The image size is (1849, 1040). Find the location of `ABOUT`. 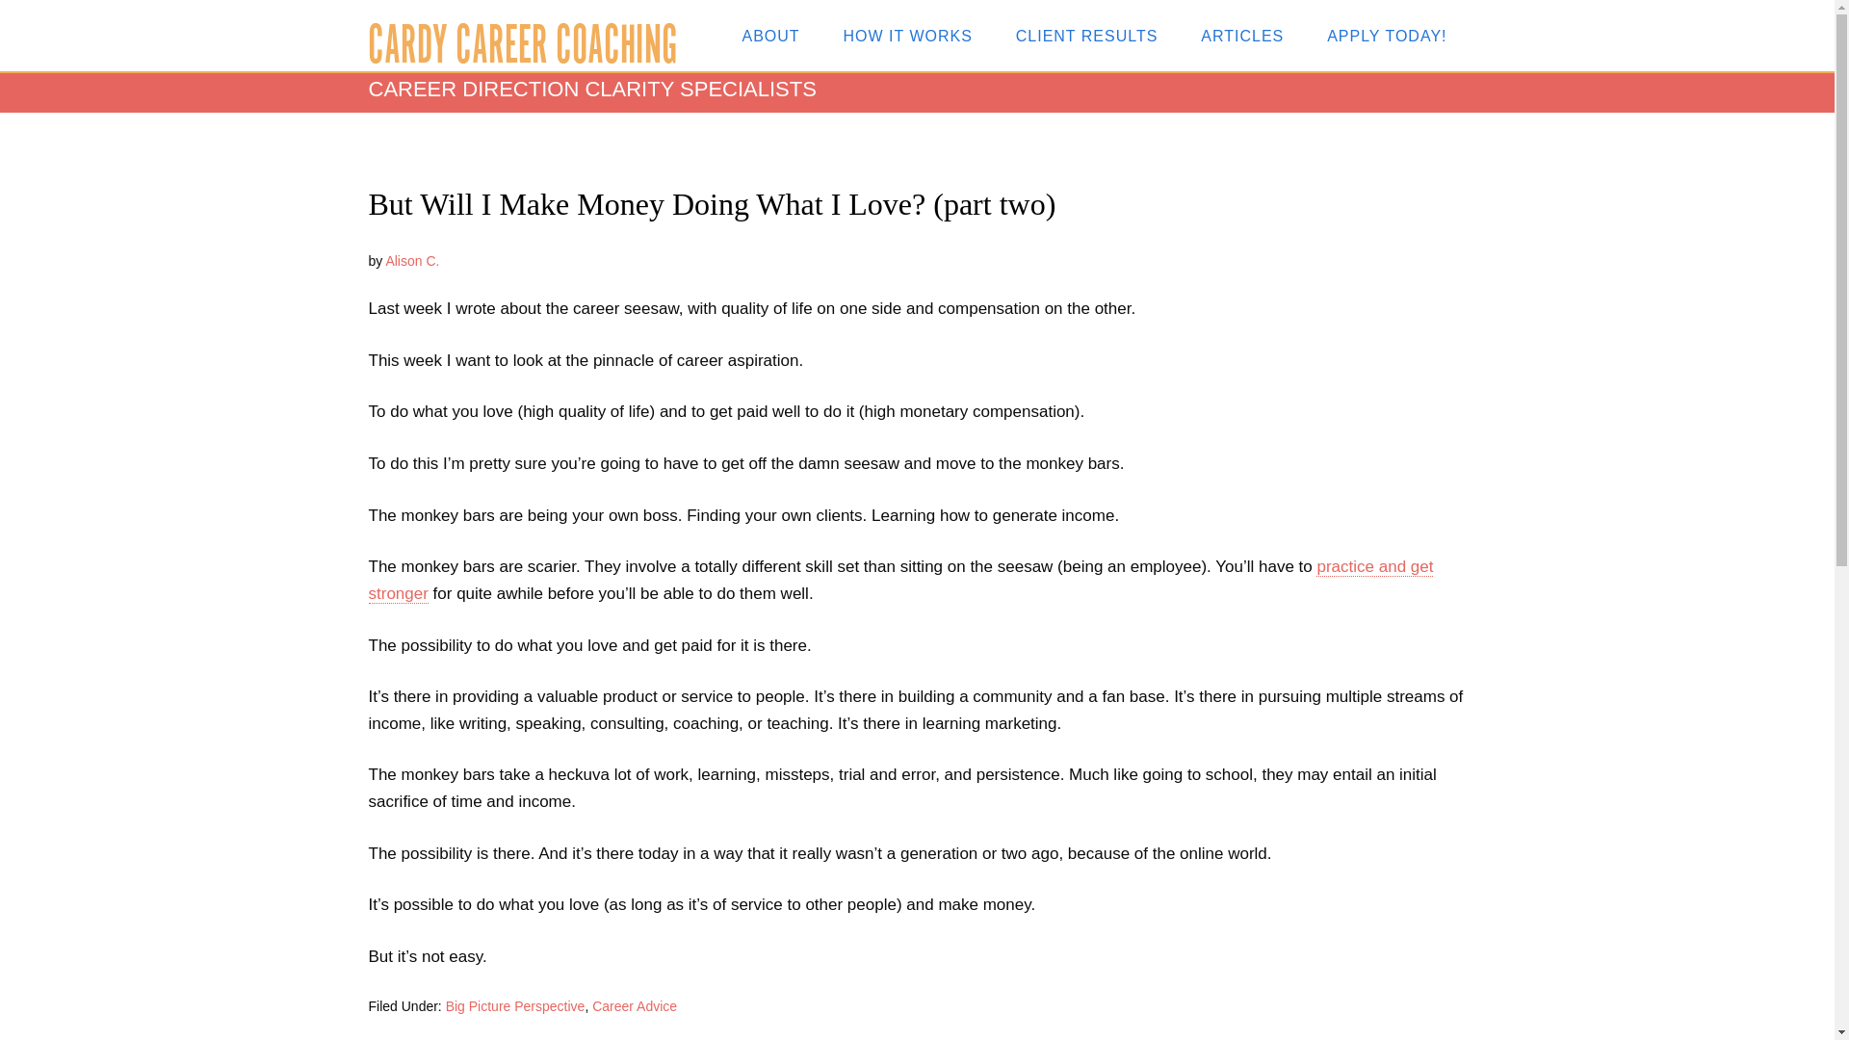

ABOUT is located at coordinates (770, 34).